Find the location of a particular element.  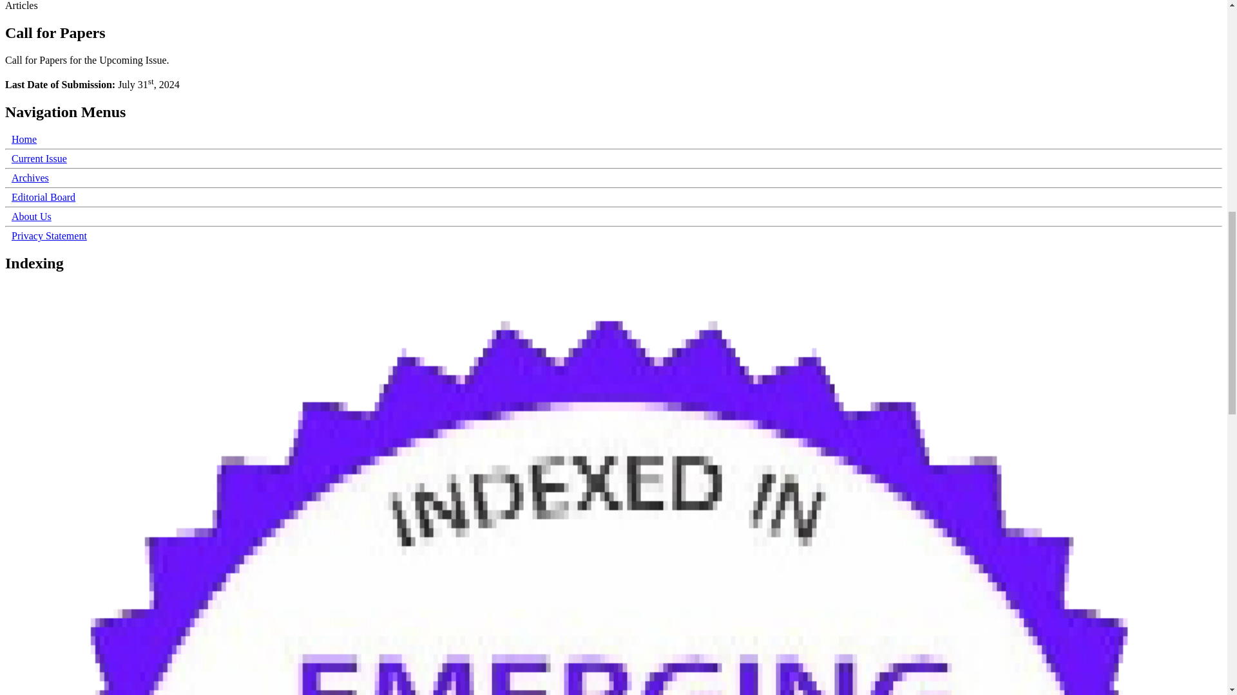

Archives is located at coordinates (30, 178).